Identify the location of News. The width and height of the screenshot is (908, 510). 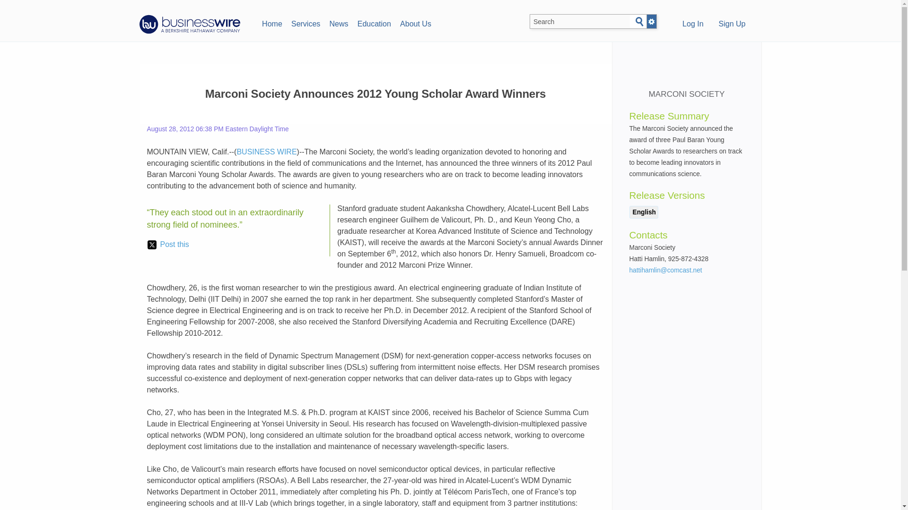
(339, 23).